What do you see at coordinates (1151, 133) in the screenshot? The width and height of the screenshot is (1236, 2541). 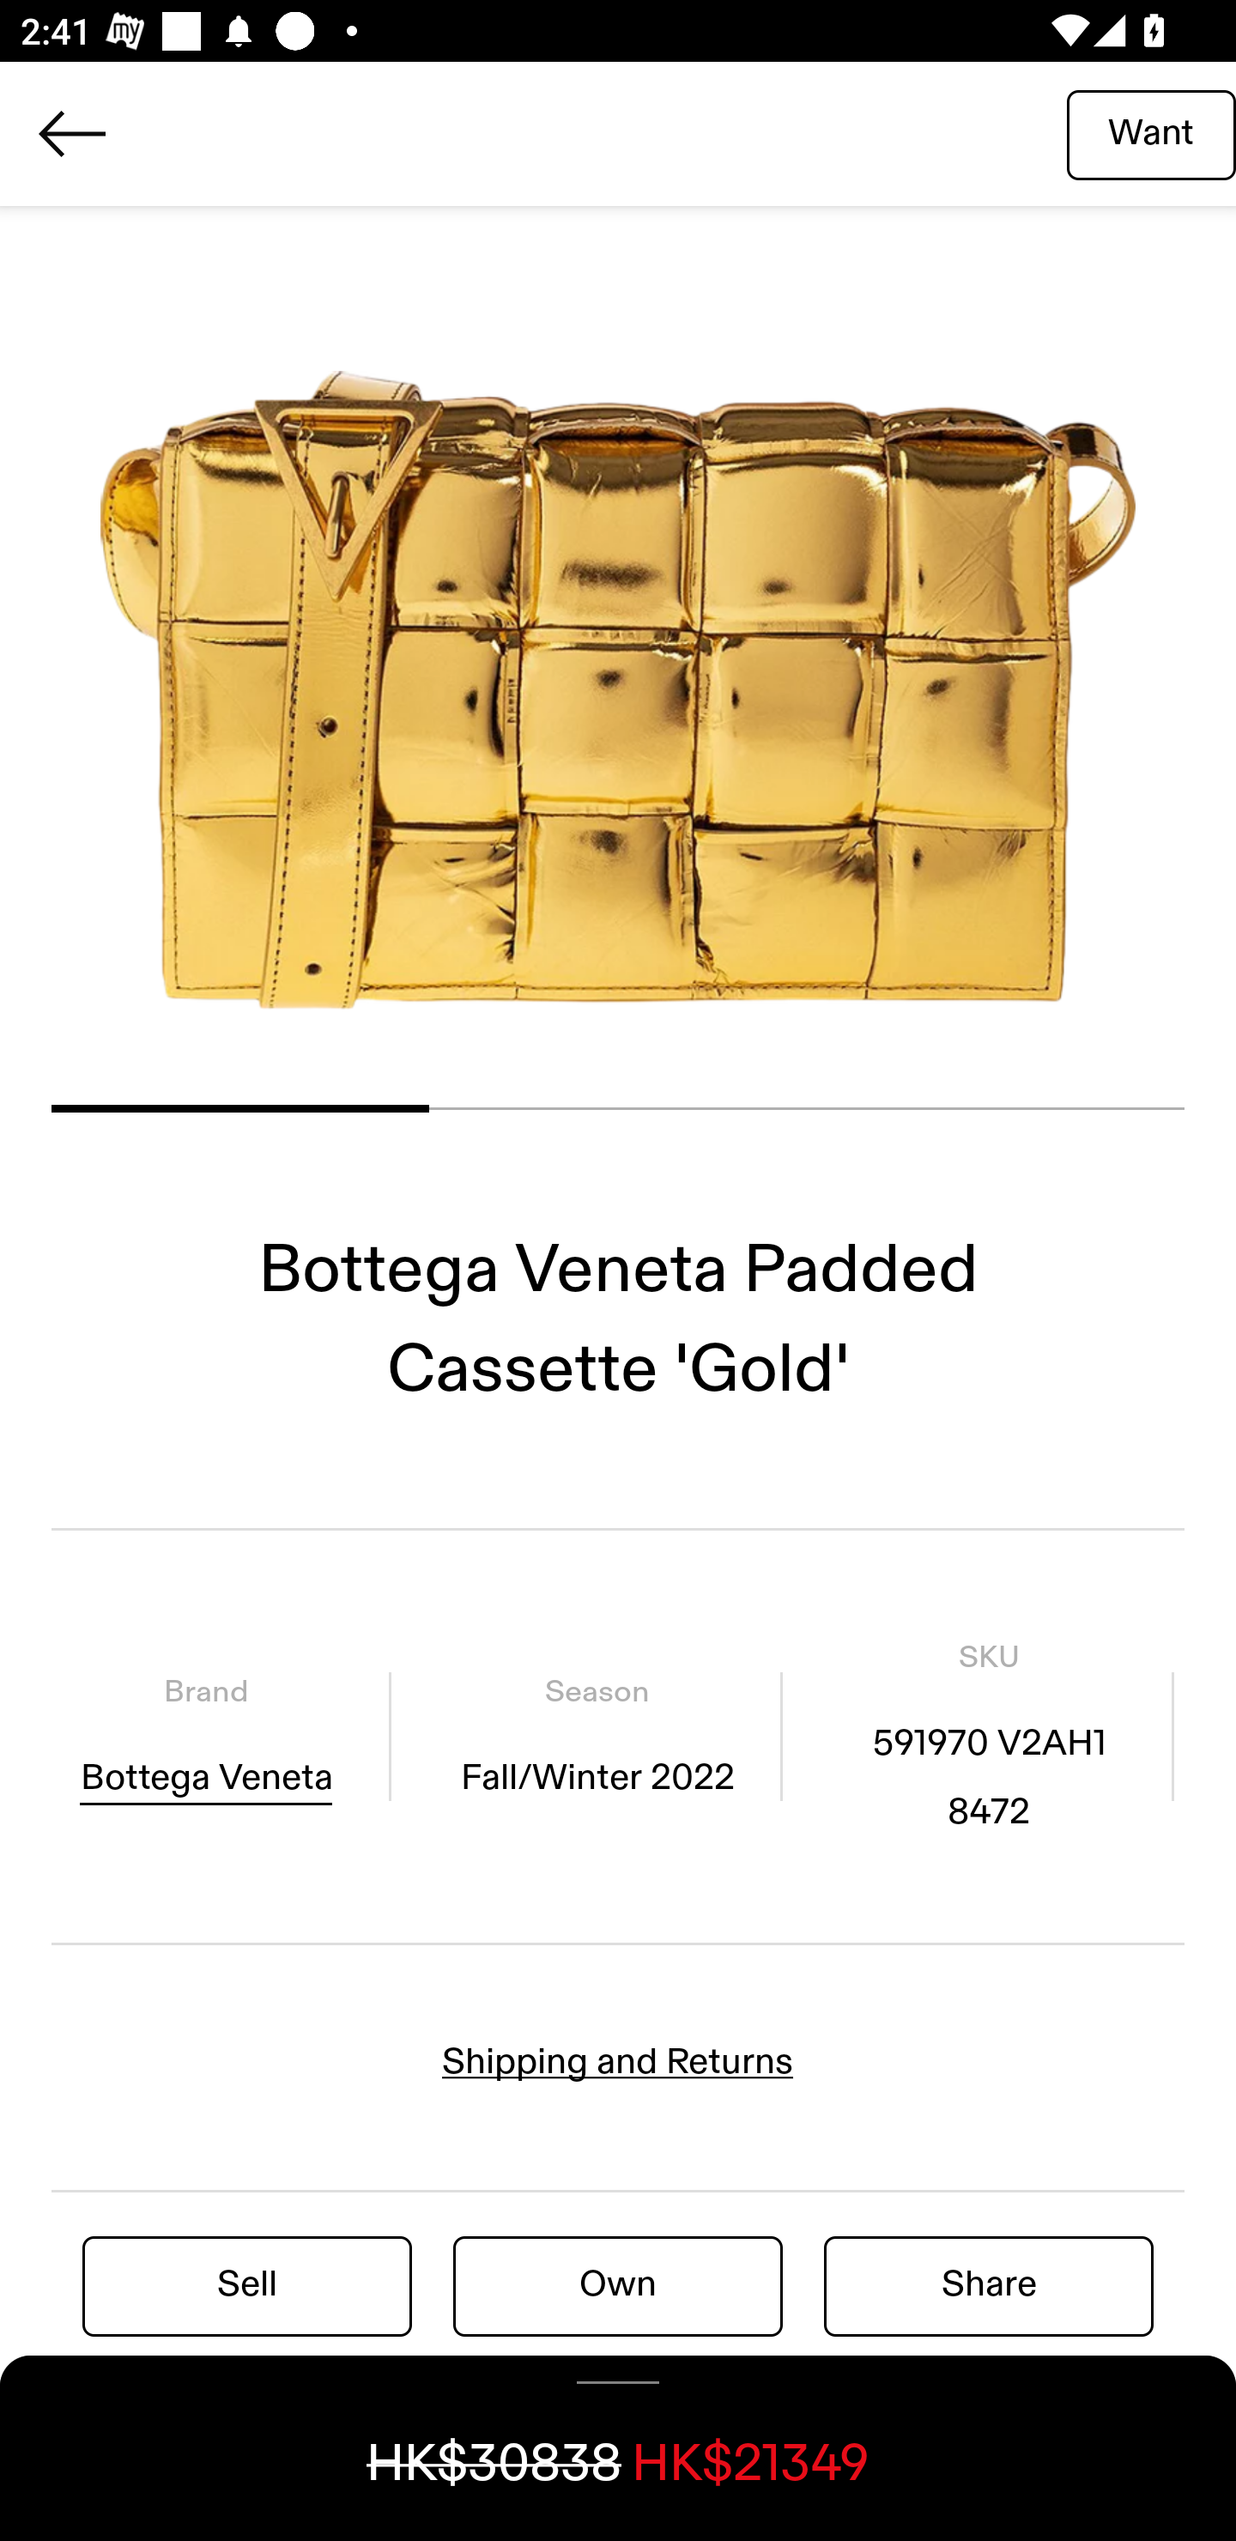 I see `Want` at bounding box center [1151, 133].